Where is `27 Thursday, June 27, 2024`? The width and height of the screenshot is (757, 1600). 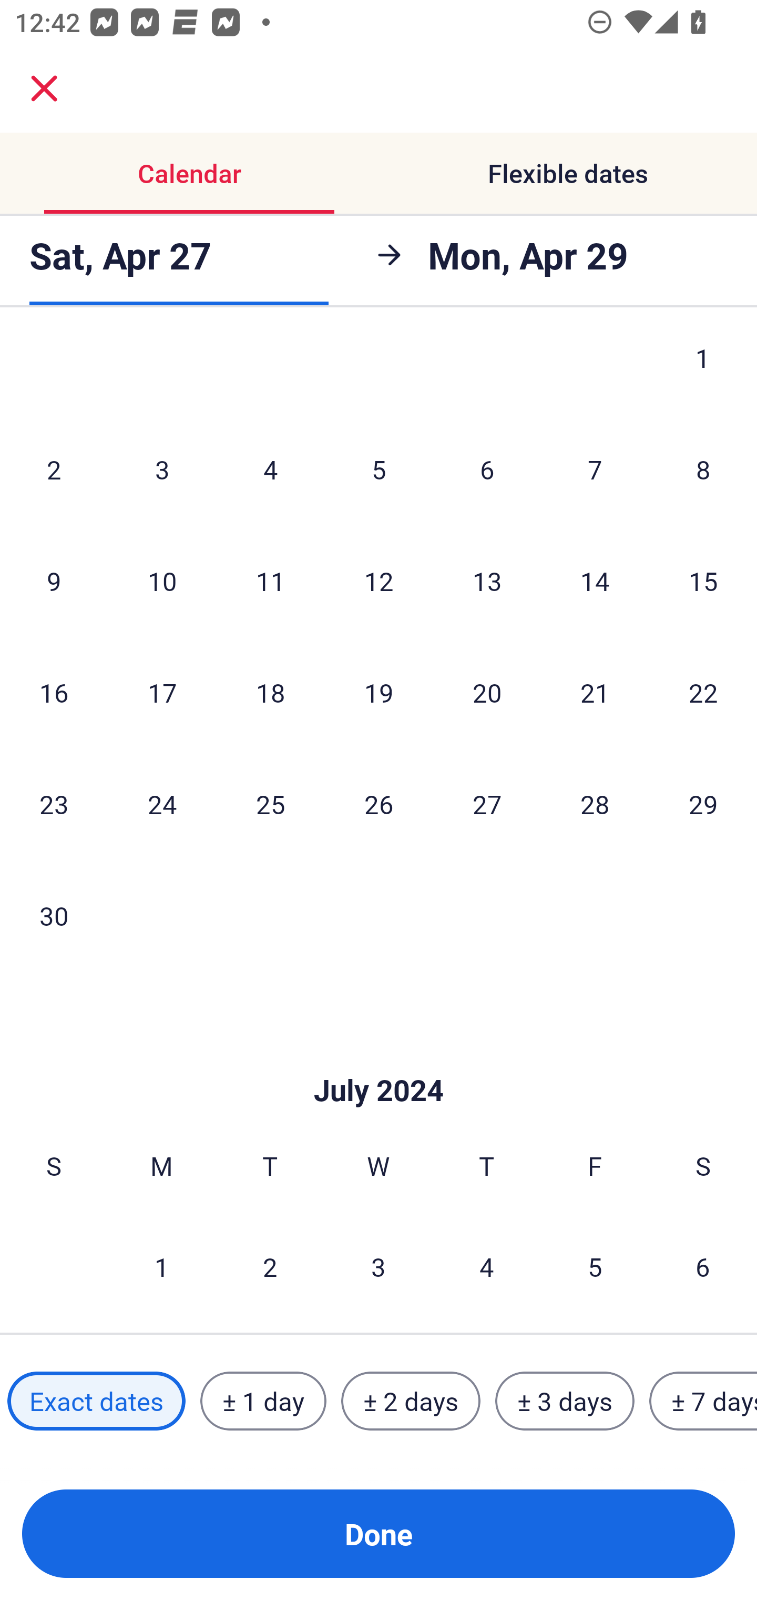
27 Thursday, June 27, 2024 is located at coordinates (487, 804).